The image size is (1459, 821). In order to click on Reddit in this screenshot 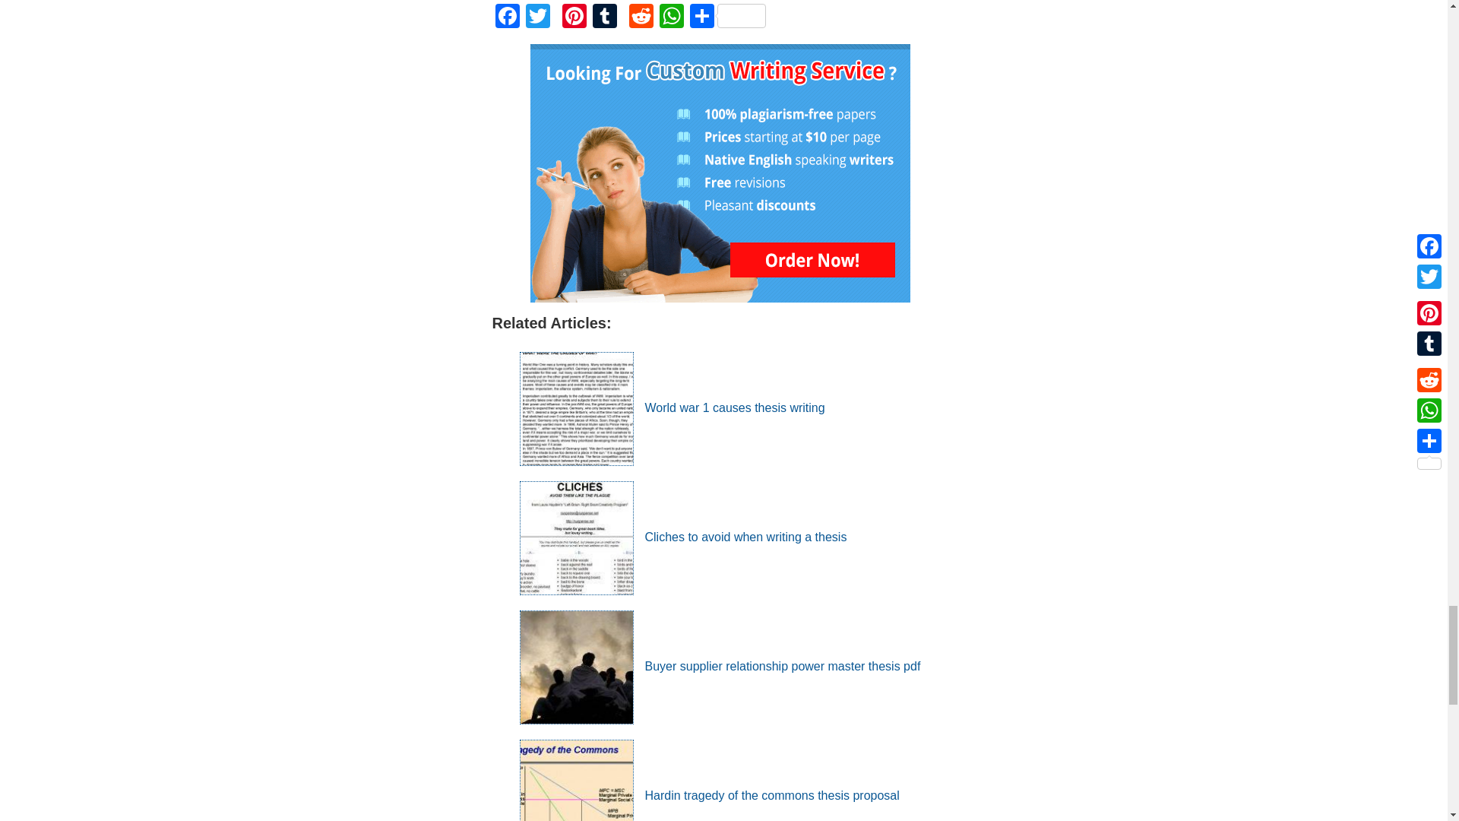, I will do `click(641, 18)`.